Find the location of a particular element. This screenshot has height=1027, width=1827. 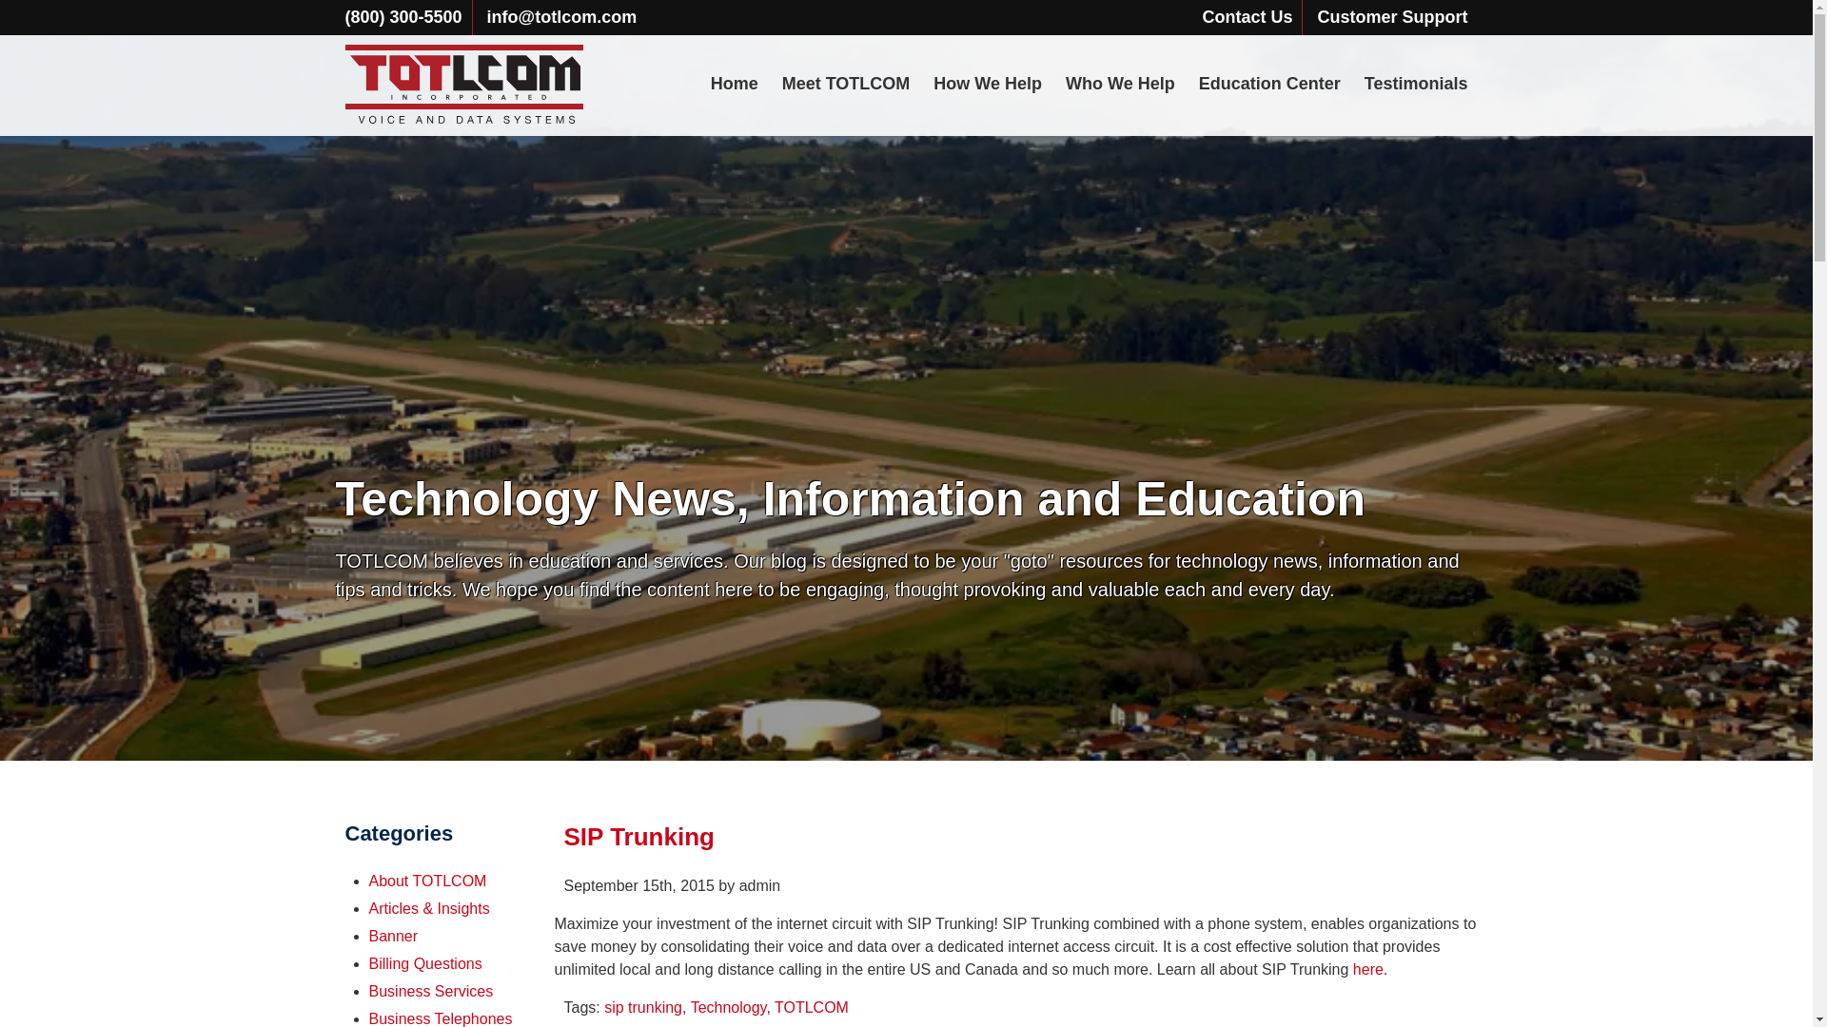

Meet TOTLCOM is located at coordinates (845, 85).